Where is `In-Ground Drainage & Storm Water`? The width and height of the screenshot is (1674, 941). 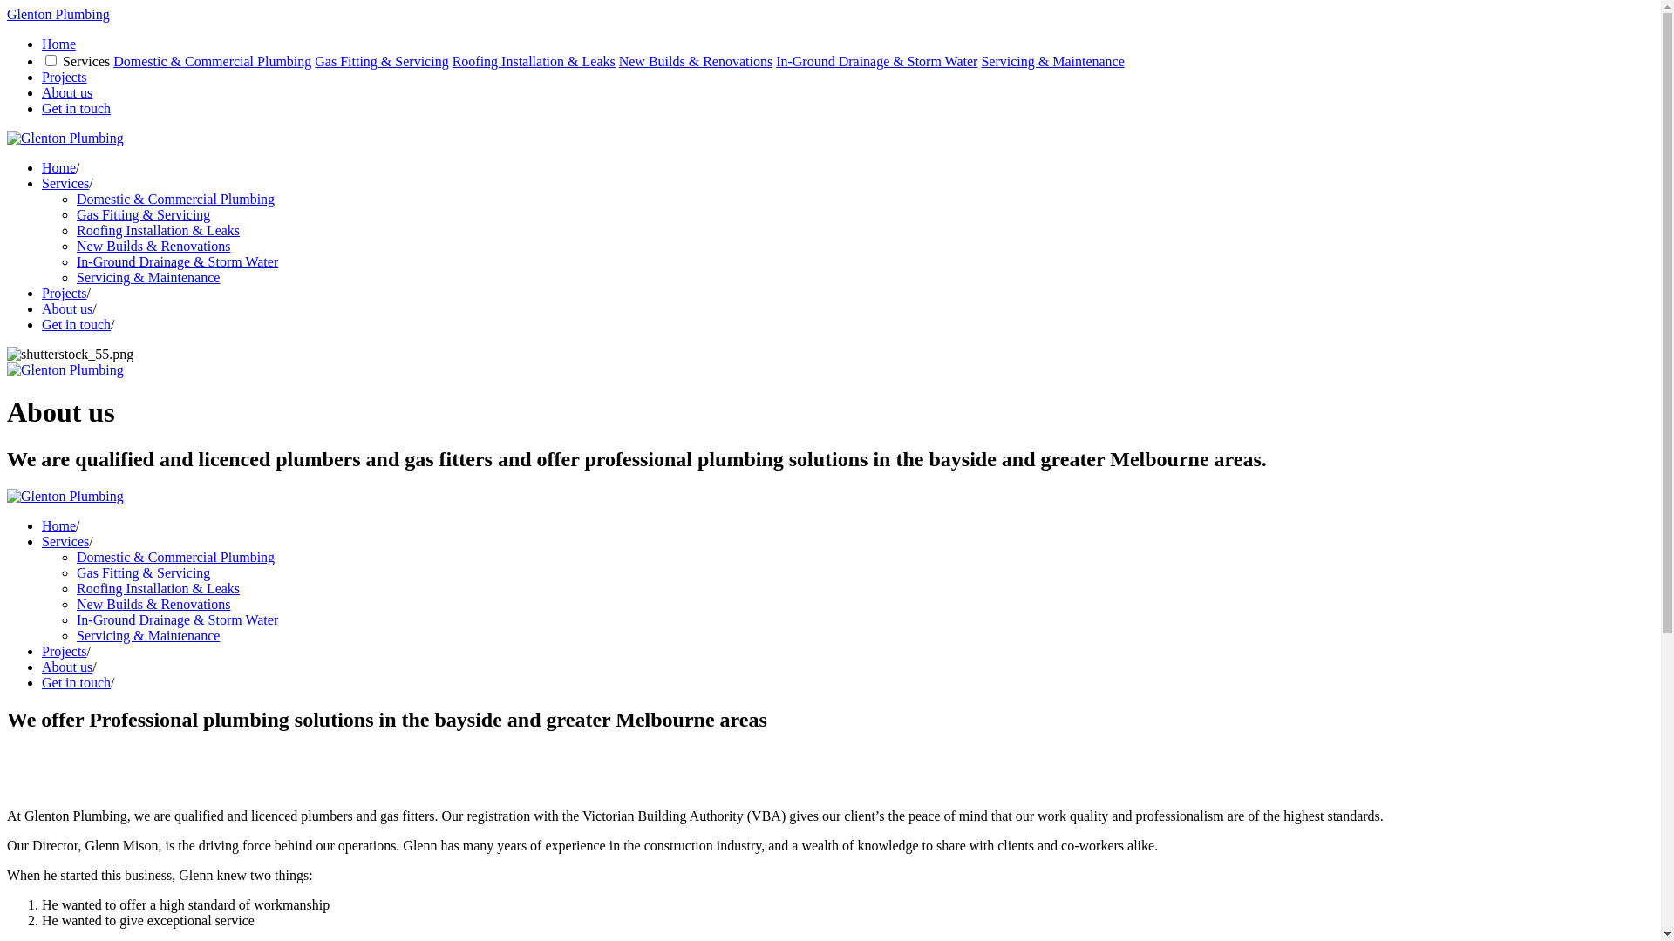
In-Ground Drainage & Storm Water is located at coordinates (178, 261).